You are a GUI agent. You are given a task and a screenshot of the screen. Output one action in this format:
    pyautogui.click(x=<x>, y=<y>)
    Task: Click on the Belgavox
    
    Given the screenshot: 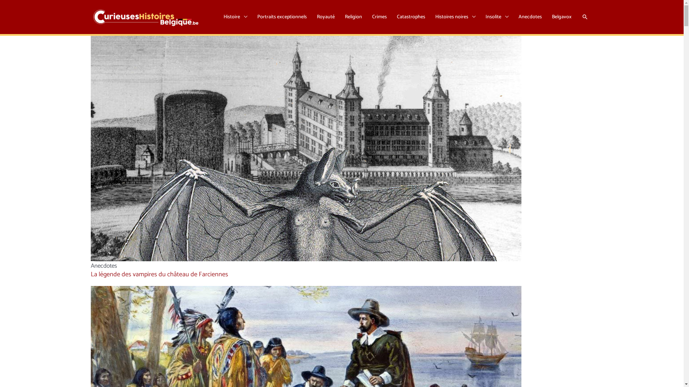 What is the action you would take?
    pyautogui.click(x=562, y=17)
    